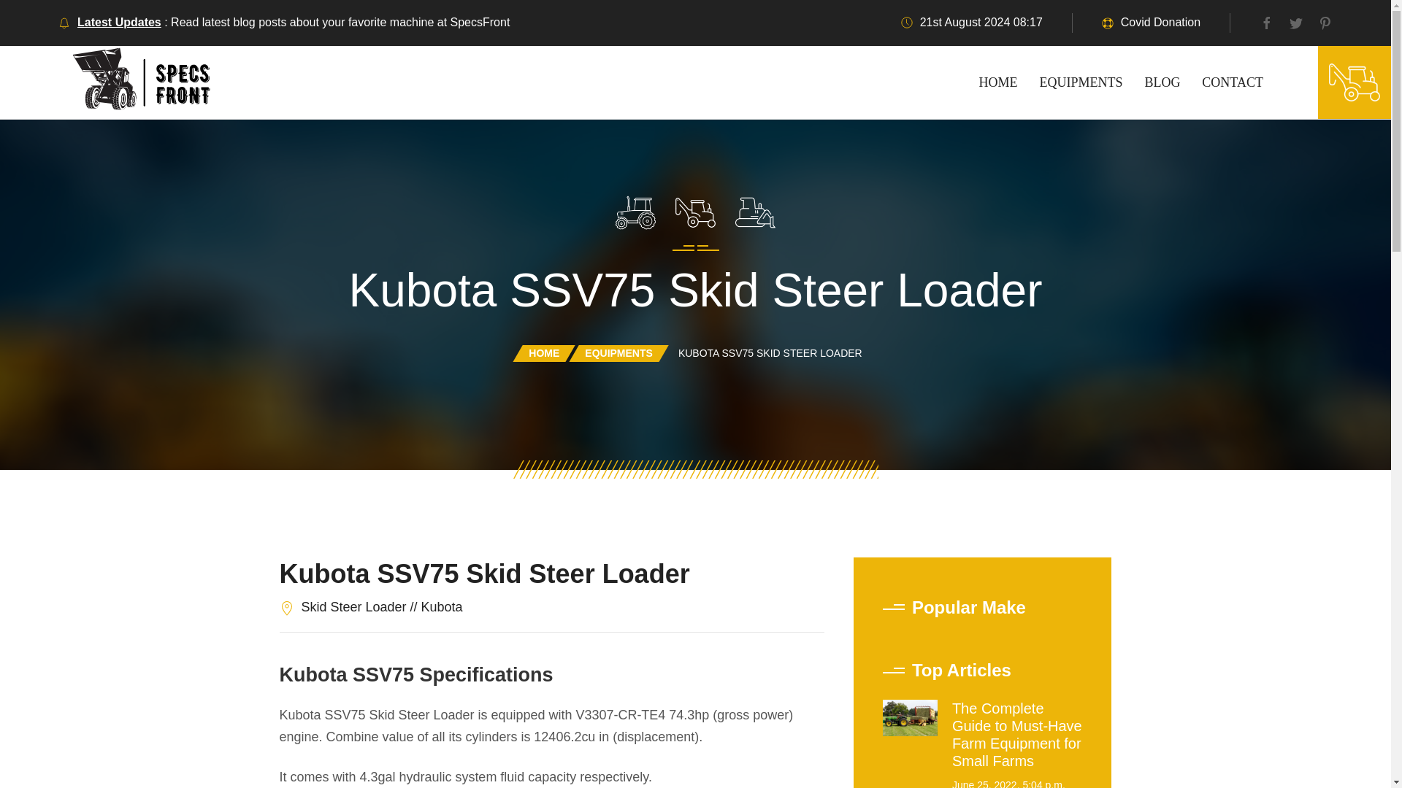 This screenshot has height=788, width=1402. Describe the element at coordinates (118, 22) in the screenshot. I see `Latest Updates` at that location.